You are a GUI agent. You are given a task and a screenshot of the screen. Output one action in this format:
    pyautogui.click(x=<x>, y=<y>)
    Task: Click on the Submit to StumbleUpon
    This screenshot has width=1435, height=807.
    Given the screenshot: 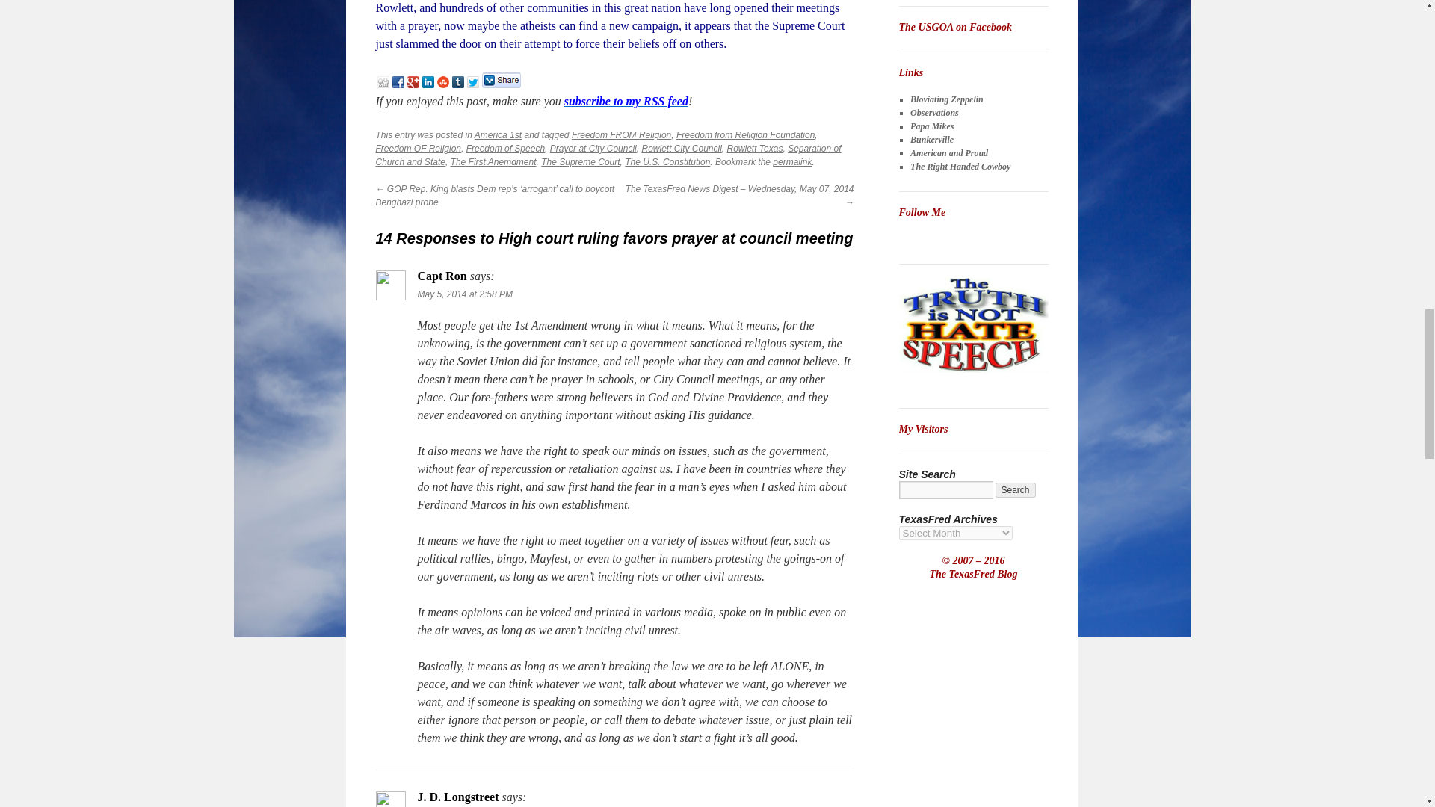 What is the action you would take?
    pyautogui.click(x=442, y=81)
    